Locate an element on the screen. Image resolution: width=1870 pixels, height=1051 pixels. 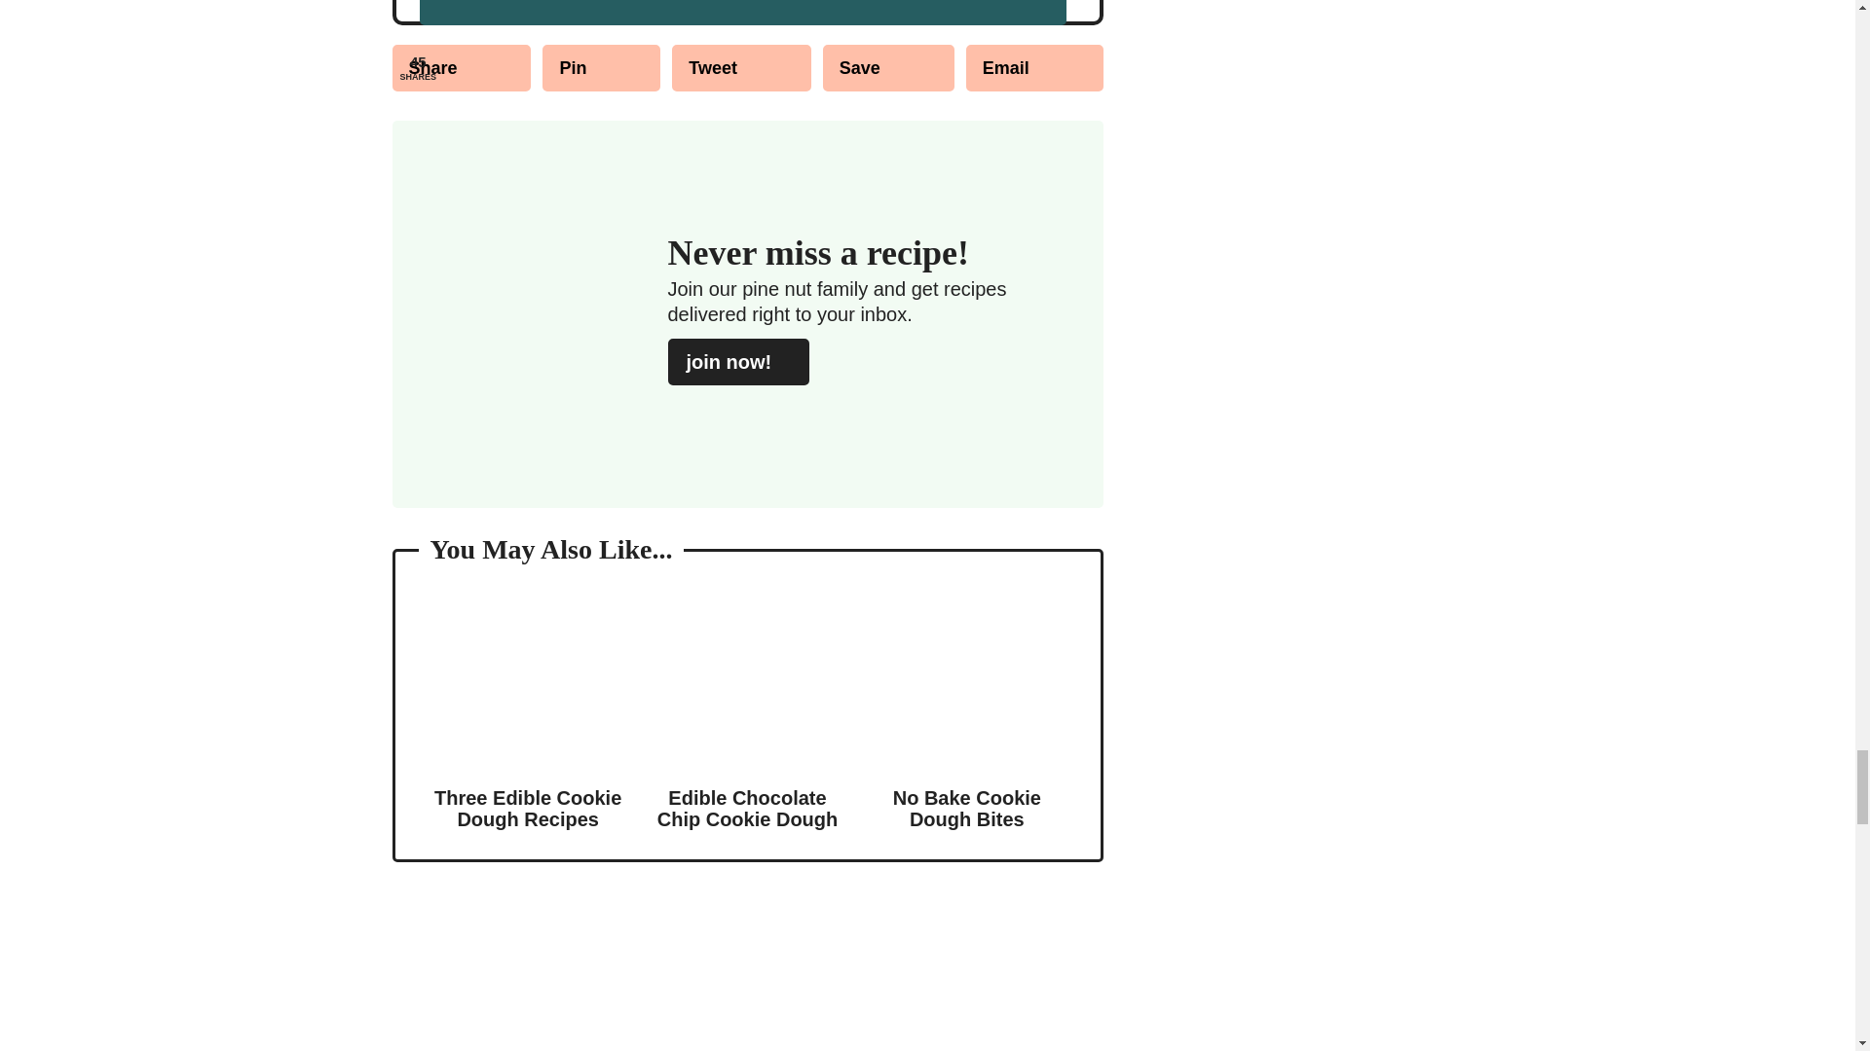
Send over email is located at coordinates (1034, 68).